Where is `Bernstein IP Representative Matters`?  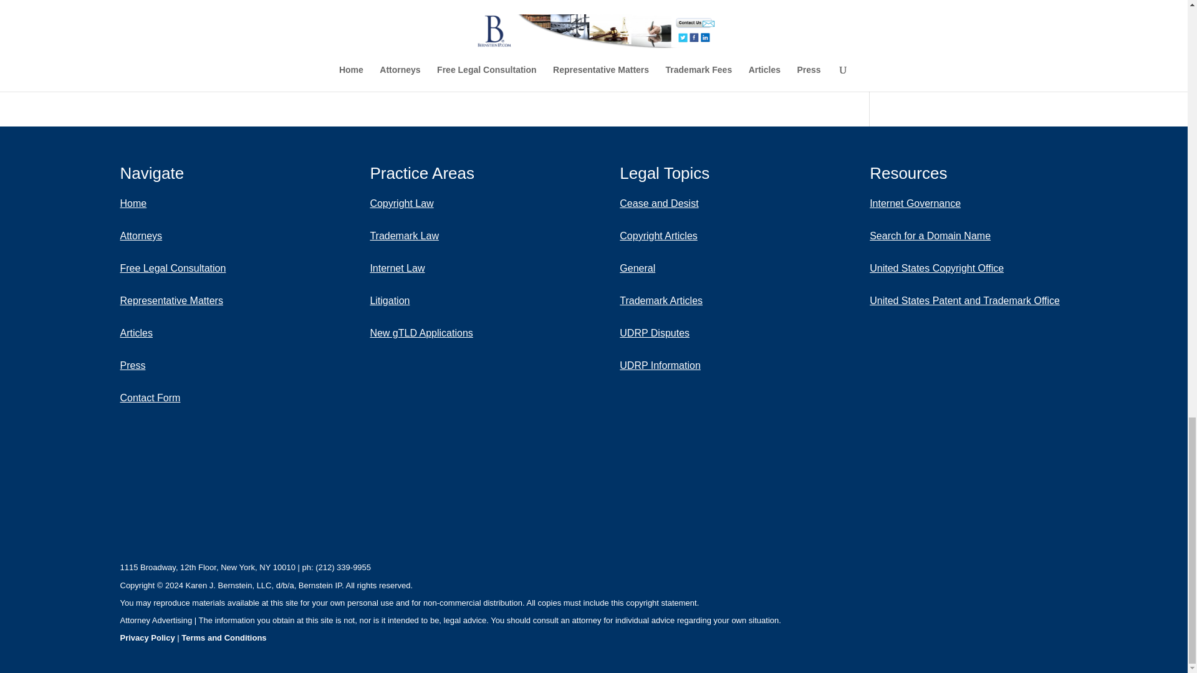 Bernstein IP Representative Matters is located at coordinates (173, 300).